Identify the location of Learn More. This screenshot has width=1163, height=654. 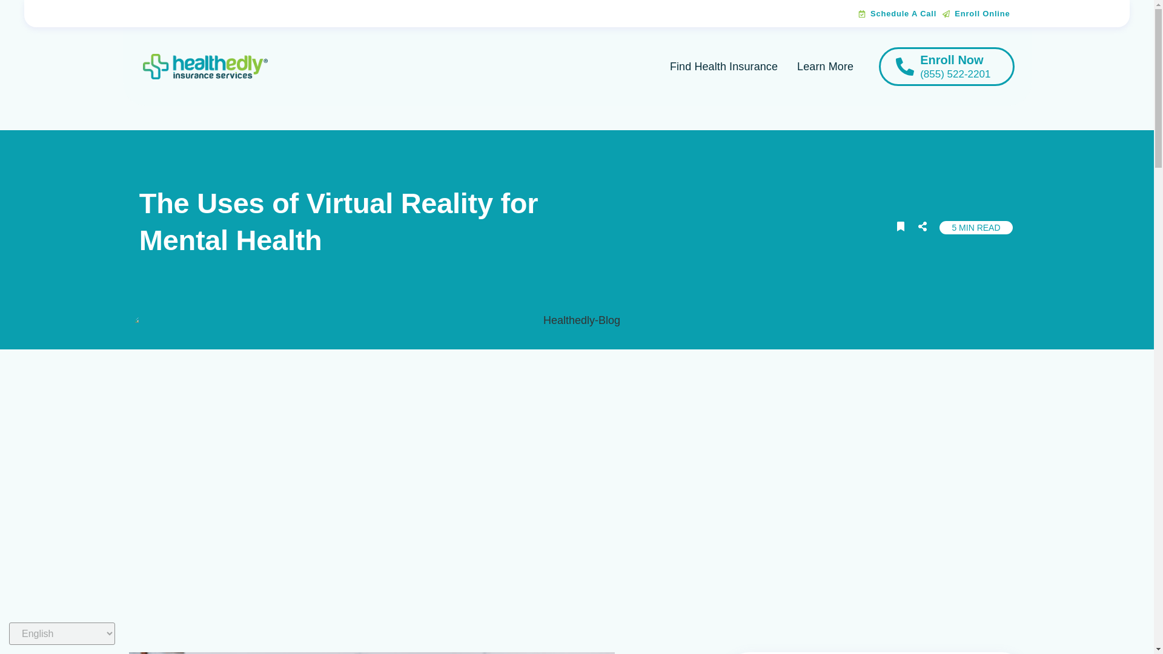
(825, 67).